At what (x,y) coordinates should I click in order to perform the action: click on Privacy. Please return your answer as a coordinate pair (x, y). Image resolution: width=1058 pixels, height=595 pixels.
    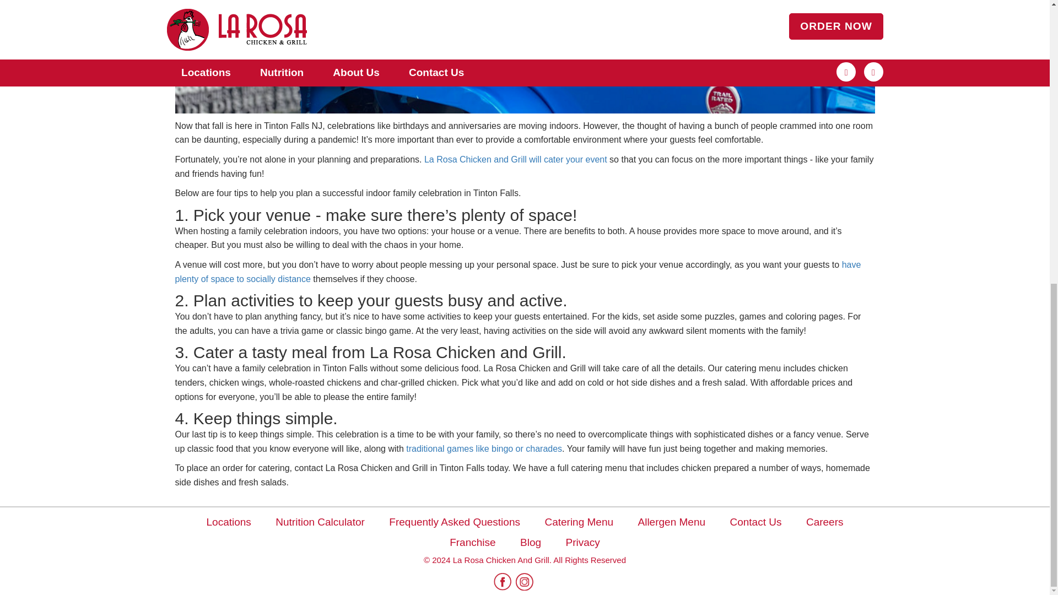
    Looking at the image, I should click on (583, 542).